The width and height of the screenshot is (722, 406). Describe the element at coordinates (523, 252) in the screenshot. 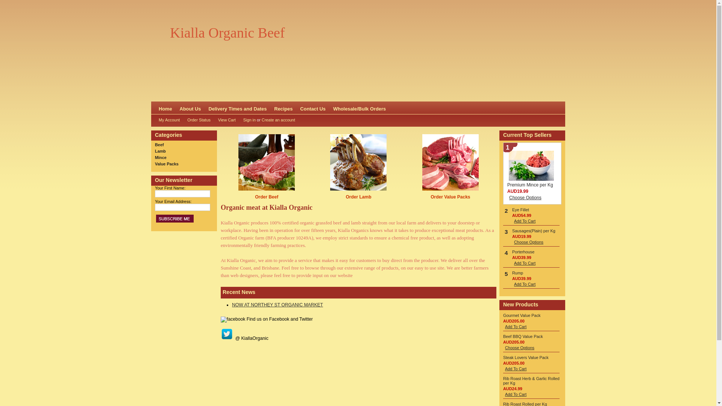

I see `Porterhouse` at that location.